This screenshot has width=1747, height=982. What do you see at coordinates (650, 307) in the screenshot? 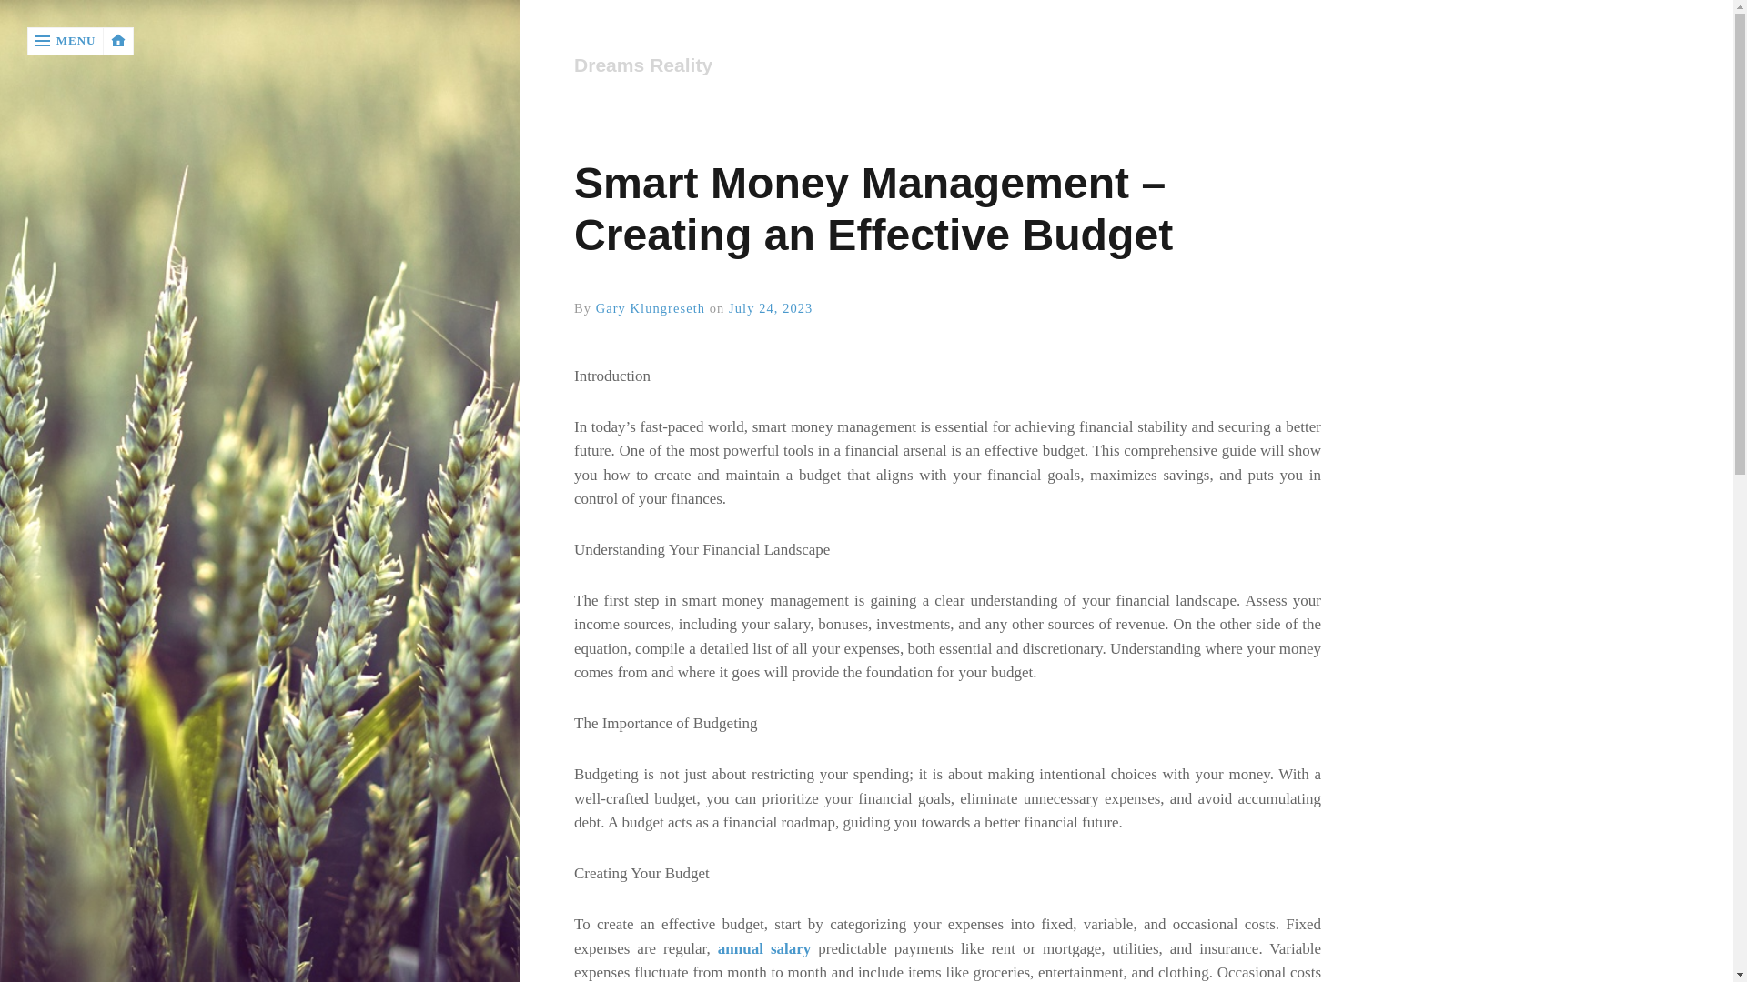
I see `View all posts by Gary Klungreseth` at bounding box center [650, 307].